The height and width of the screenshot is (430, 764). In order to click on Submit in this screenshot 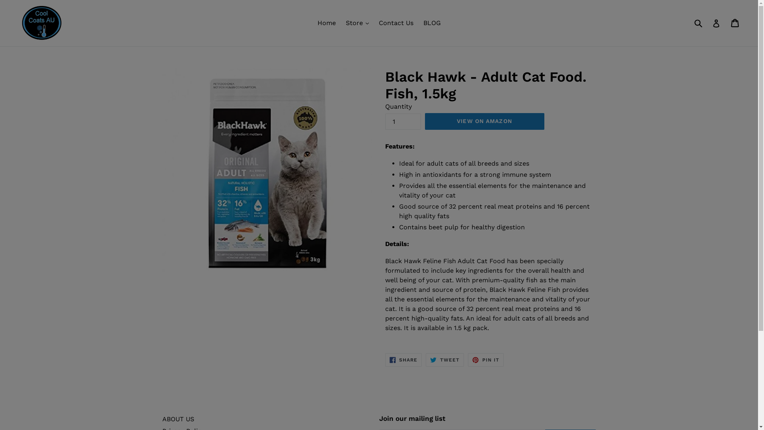, I will do `click(698, 23)`.